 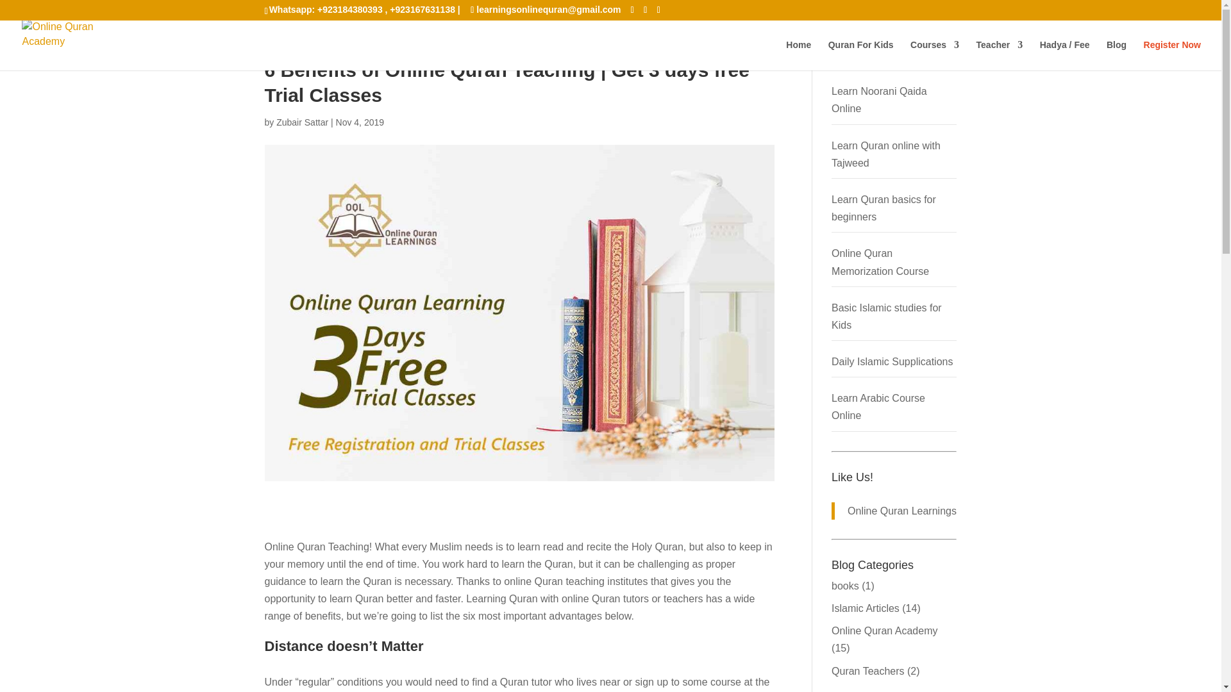 I want to click on Quran For Kids, so click(x=860, y=55).